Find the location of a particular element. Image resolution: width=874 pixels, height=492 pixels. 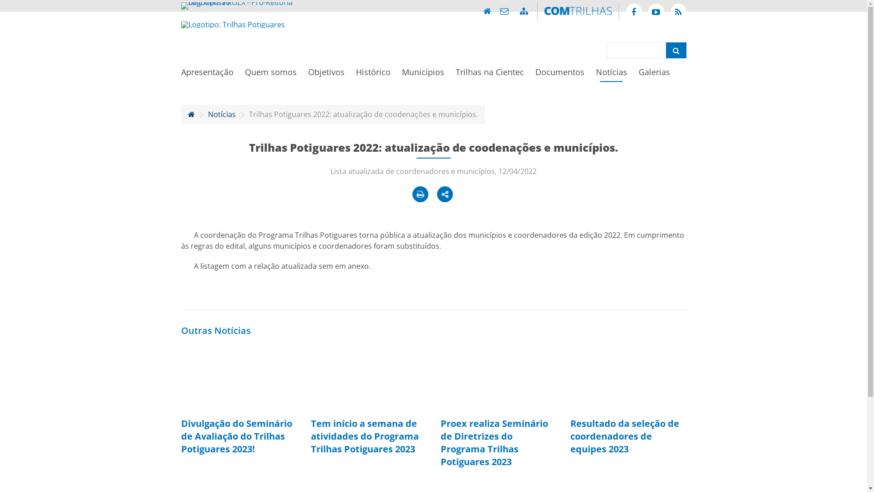

RSS is located at coordinates (678, 12).